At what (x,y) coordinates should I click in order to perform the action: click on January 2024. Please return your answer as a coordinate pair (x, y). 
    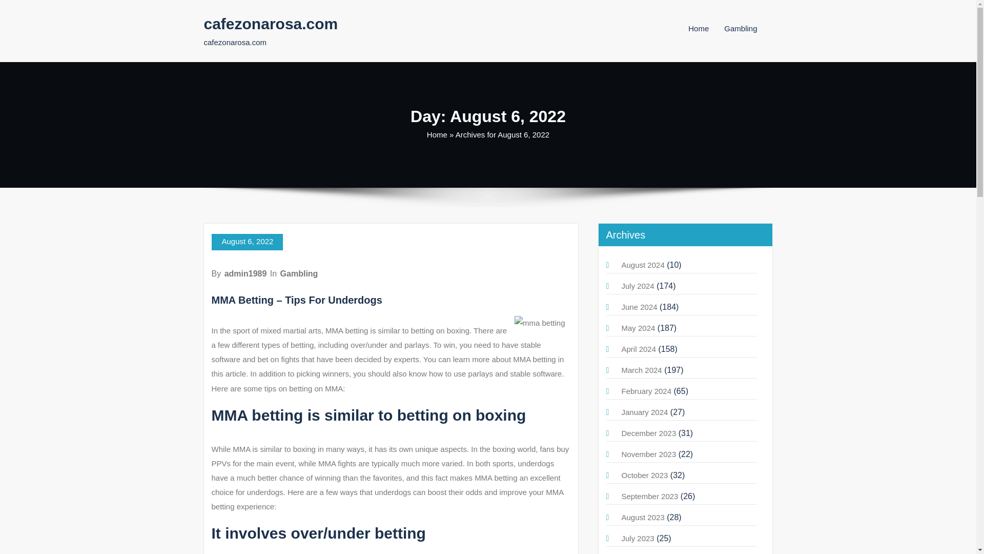
    Looking at the image, I should click on (644, 412).